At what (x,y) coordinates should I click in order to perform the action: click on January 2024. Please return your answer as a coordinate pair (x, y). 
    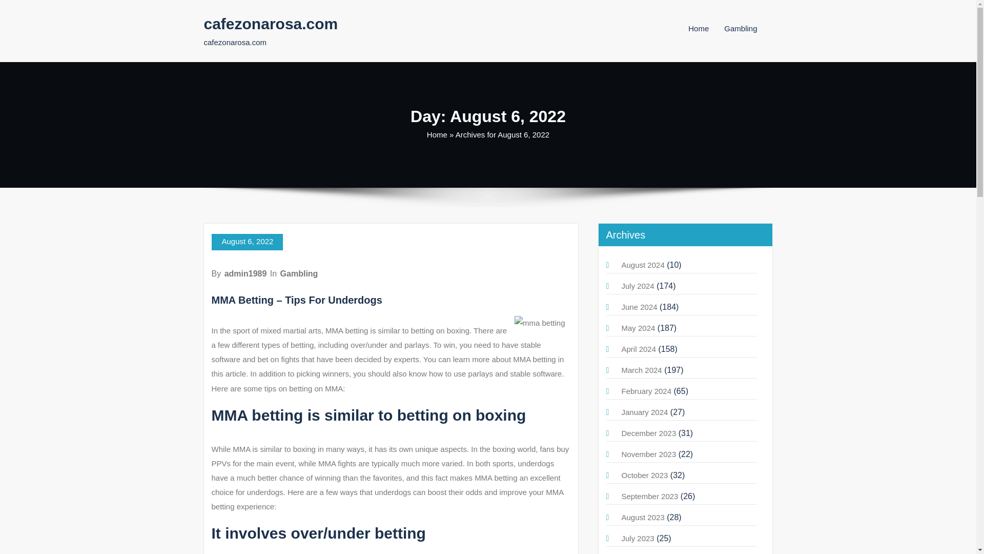
    Looking at the image, I should click on (644, 412).